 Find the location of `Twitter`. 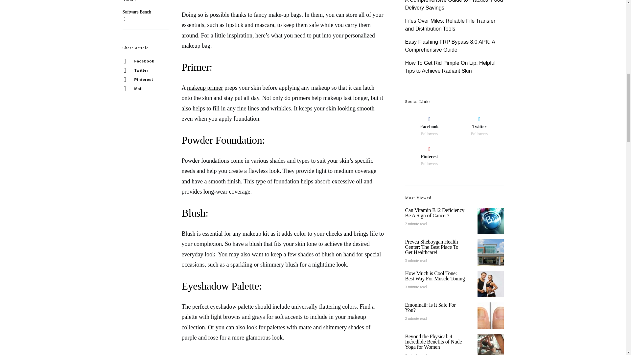

Twitter is located at coordinates (145, 62).